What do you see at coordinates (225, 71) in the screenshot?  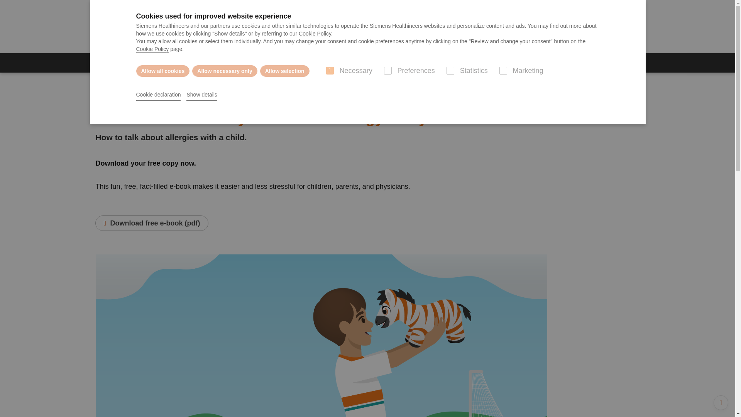 I see `Allow necessary only` at bounding box center [225, 71].